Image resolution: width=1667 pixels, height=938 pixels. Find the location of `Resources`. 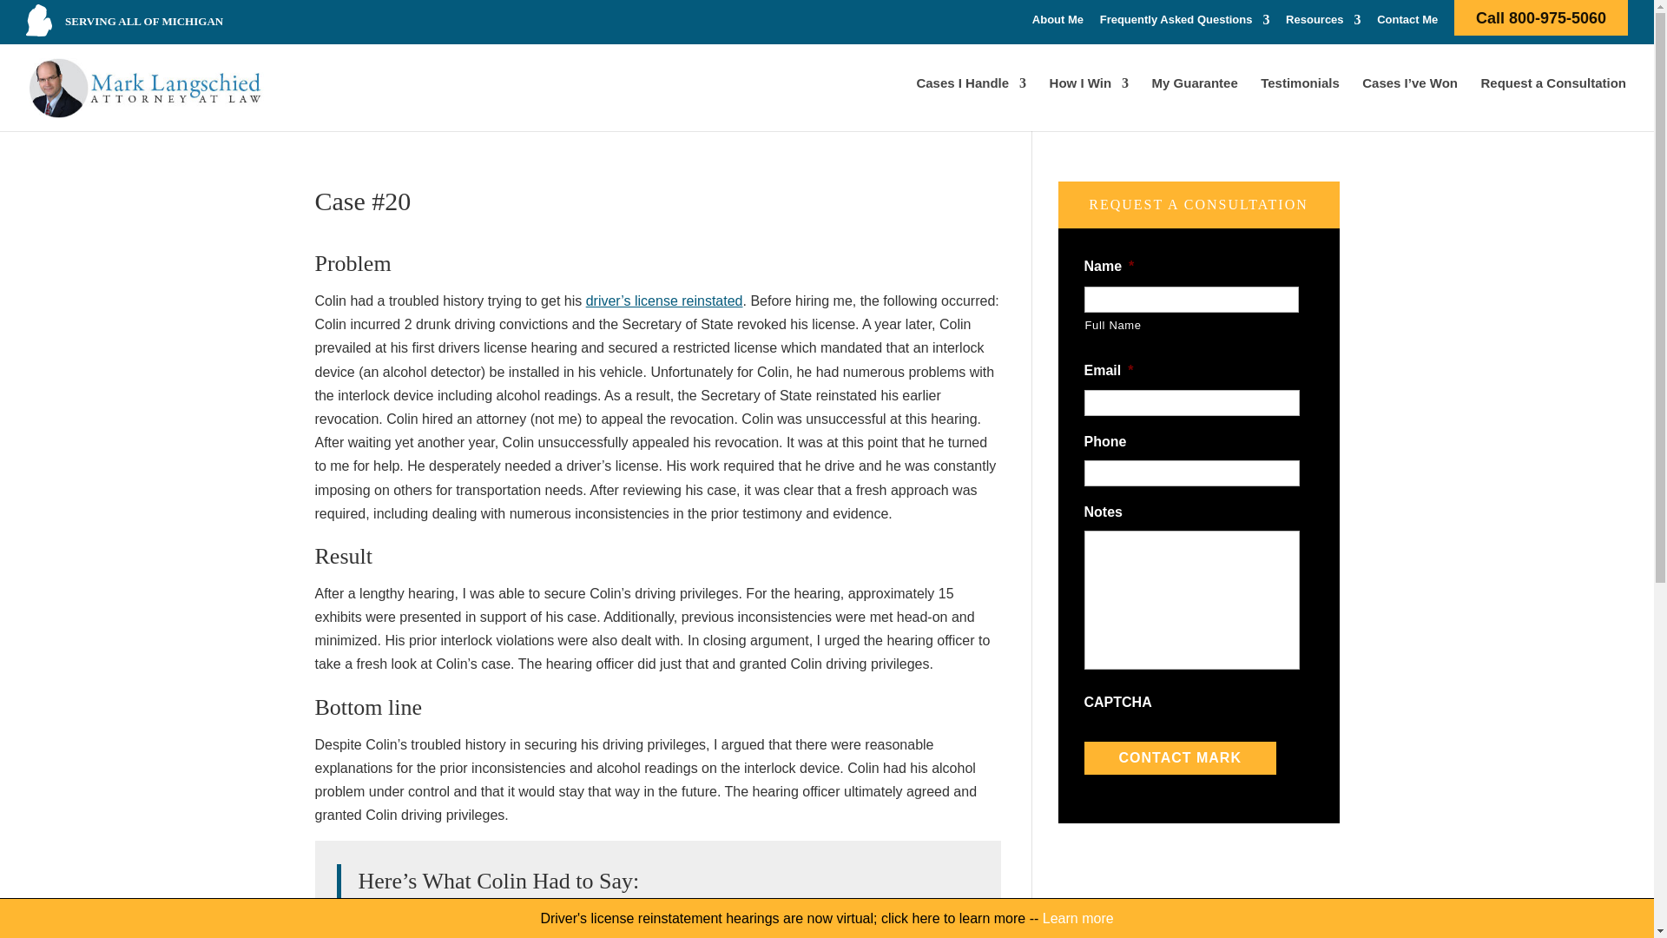

Resources is located at coordinates (1322, 23).